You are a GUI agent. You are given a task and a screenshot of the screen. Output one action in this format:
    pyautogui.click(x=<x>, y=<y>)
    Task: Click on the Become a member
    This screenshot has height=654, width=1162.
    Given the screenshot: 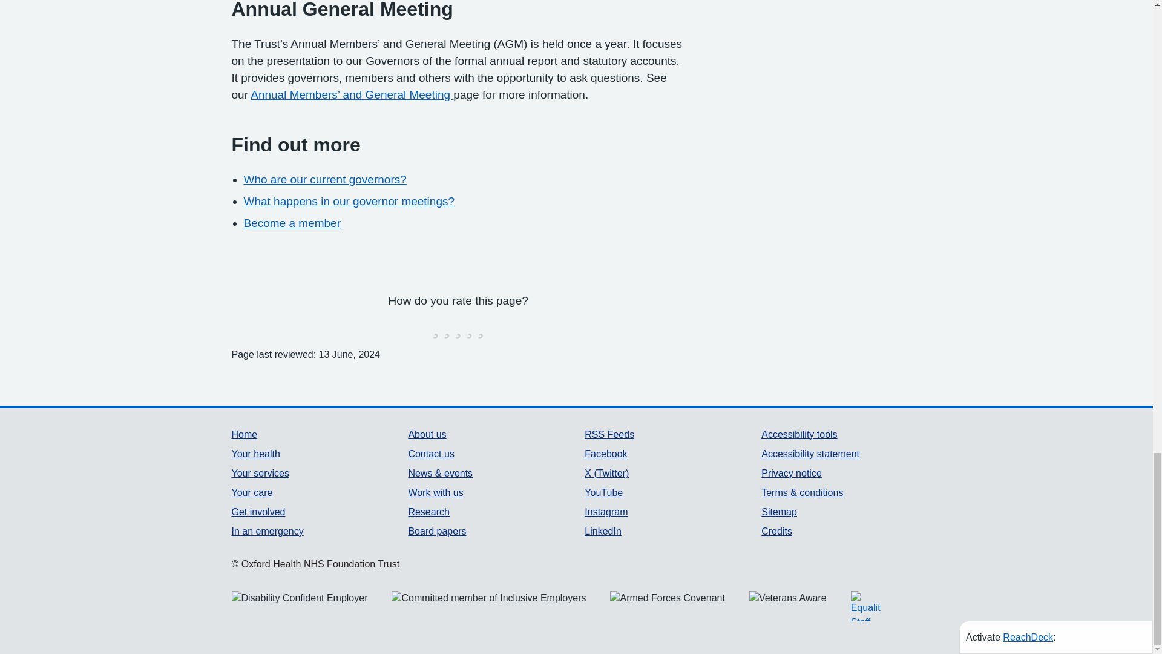 What is the action you would take?
    pyautogui.click(x=292, y=223)
    